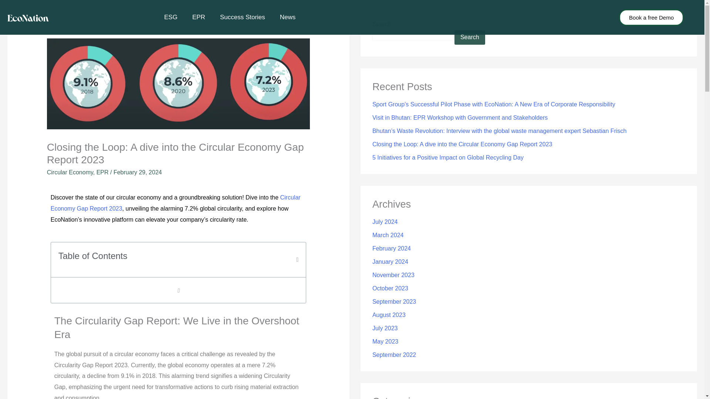  Describe the element at coordinates (448, 157) in the screenshot. I see `5 Initiatives for a Positive Impact on Global Recycling Day` at that location.